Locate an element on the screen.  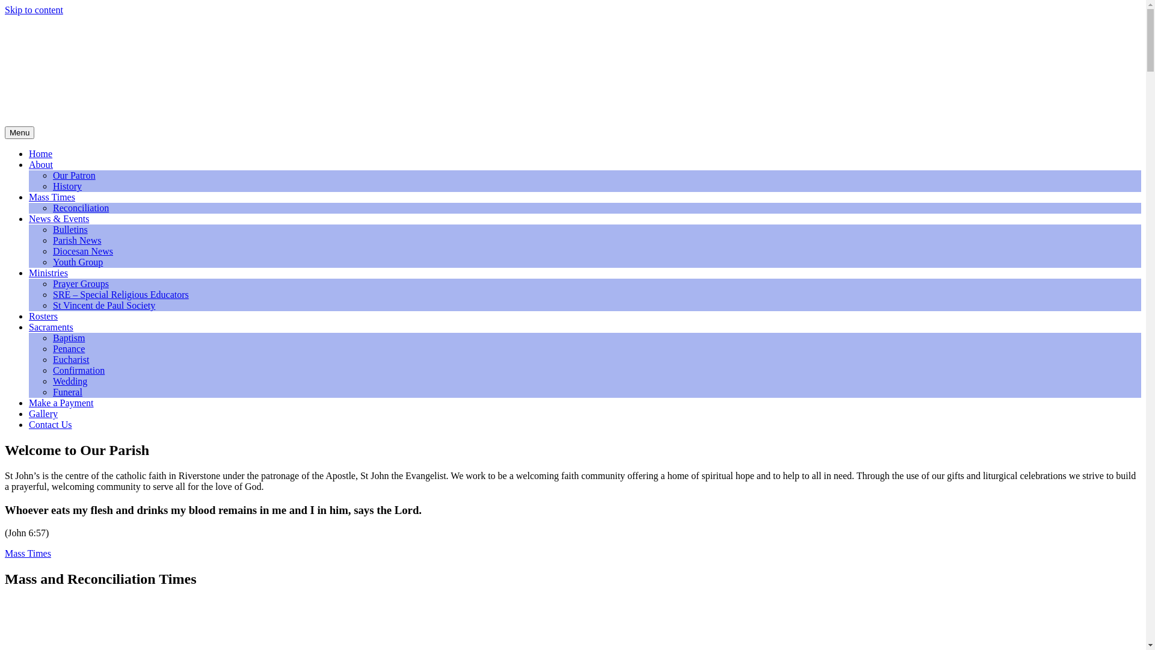
History is located at coordinates (67, 187).